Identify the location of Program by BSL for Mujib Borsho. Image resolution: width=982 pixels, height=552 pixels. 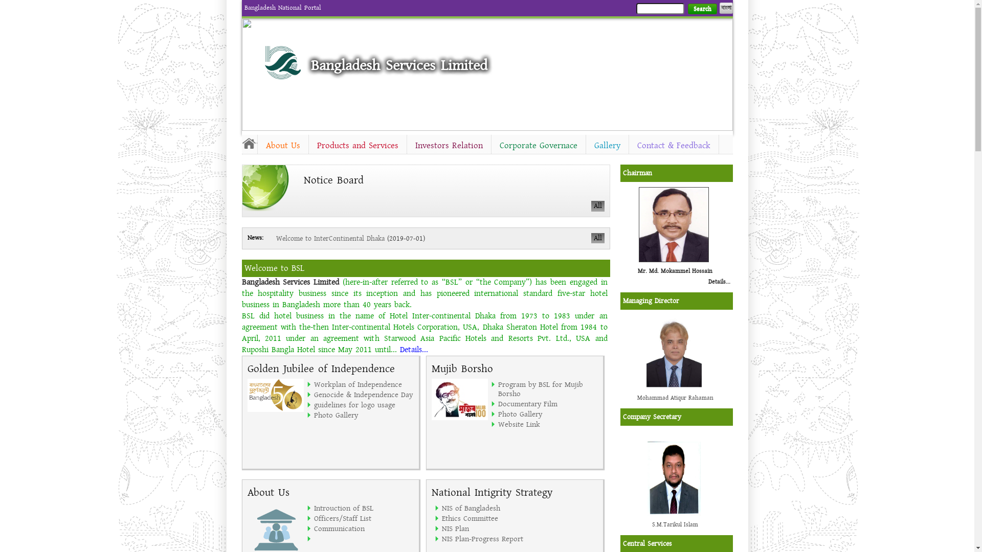
(548, 389).